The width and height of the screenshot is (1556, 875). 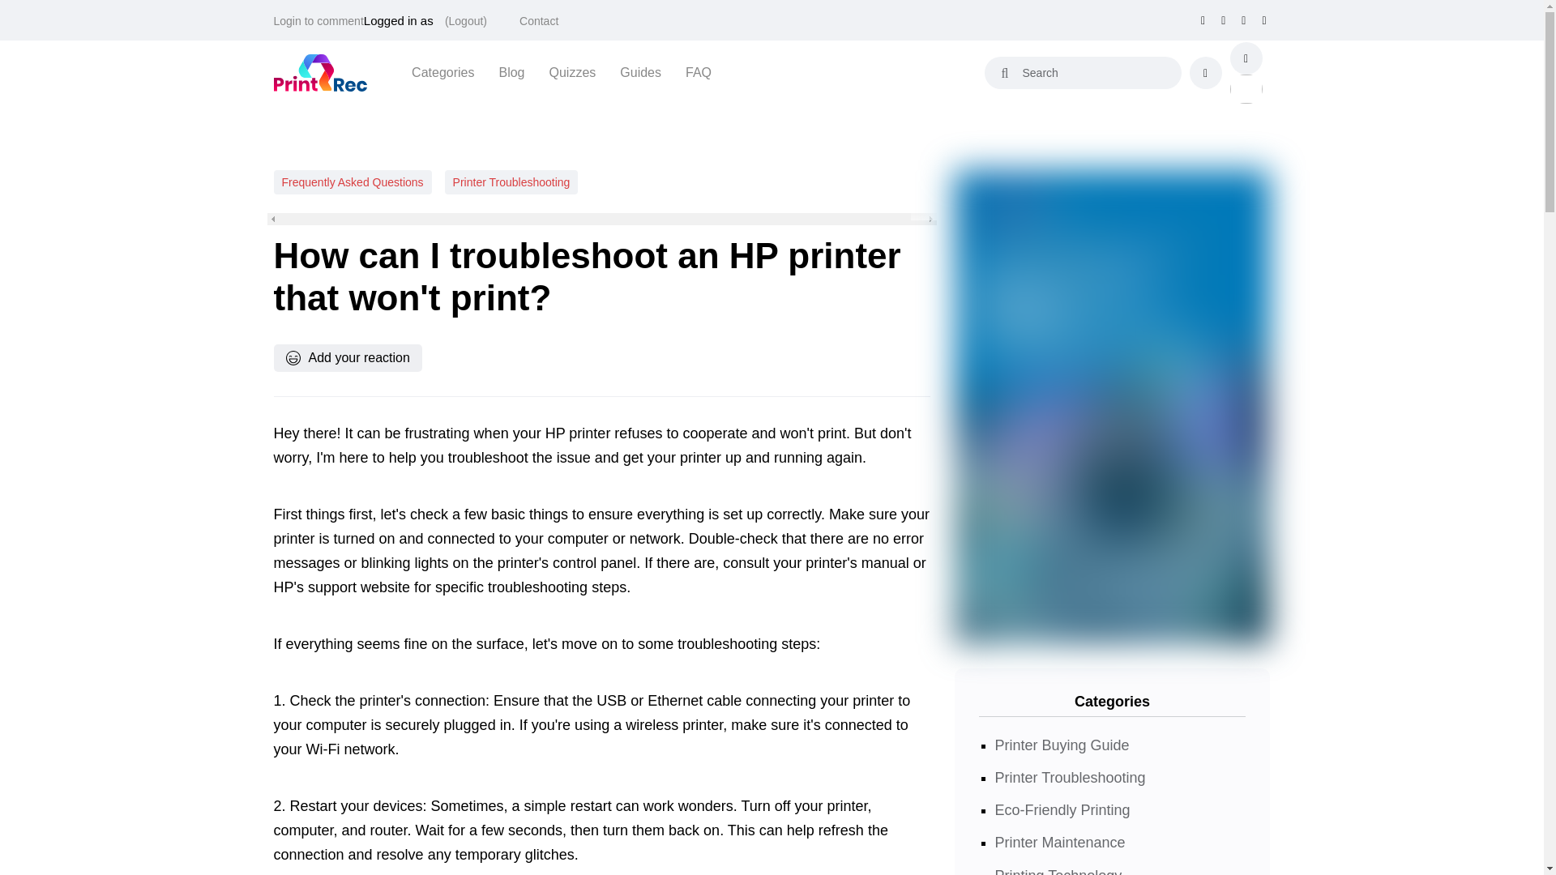 What do you see at coordinates (318, 21) in the screenshot?
I see `Login to comment` at bounding box center [318, 21].